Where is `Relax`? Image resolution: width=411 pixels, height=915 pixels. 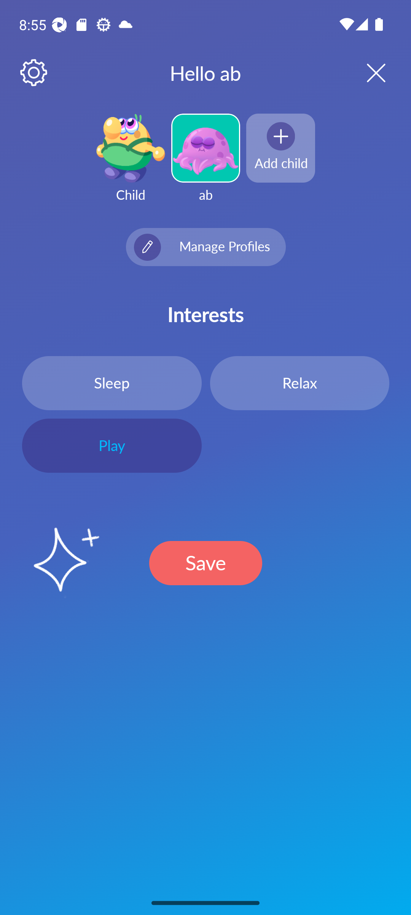 Relax is located at coordinates (299, 383).